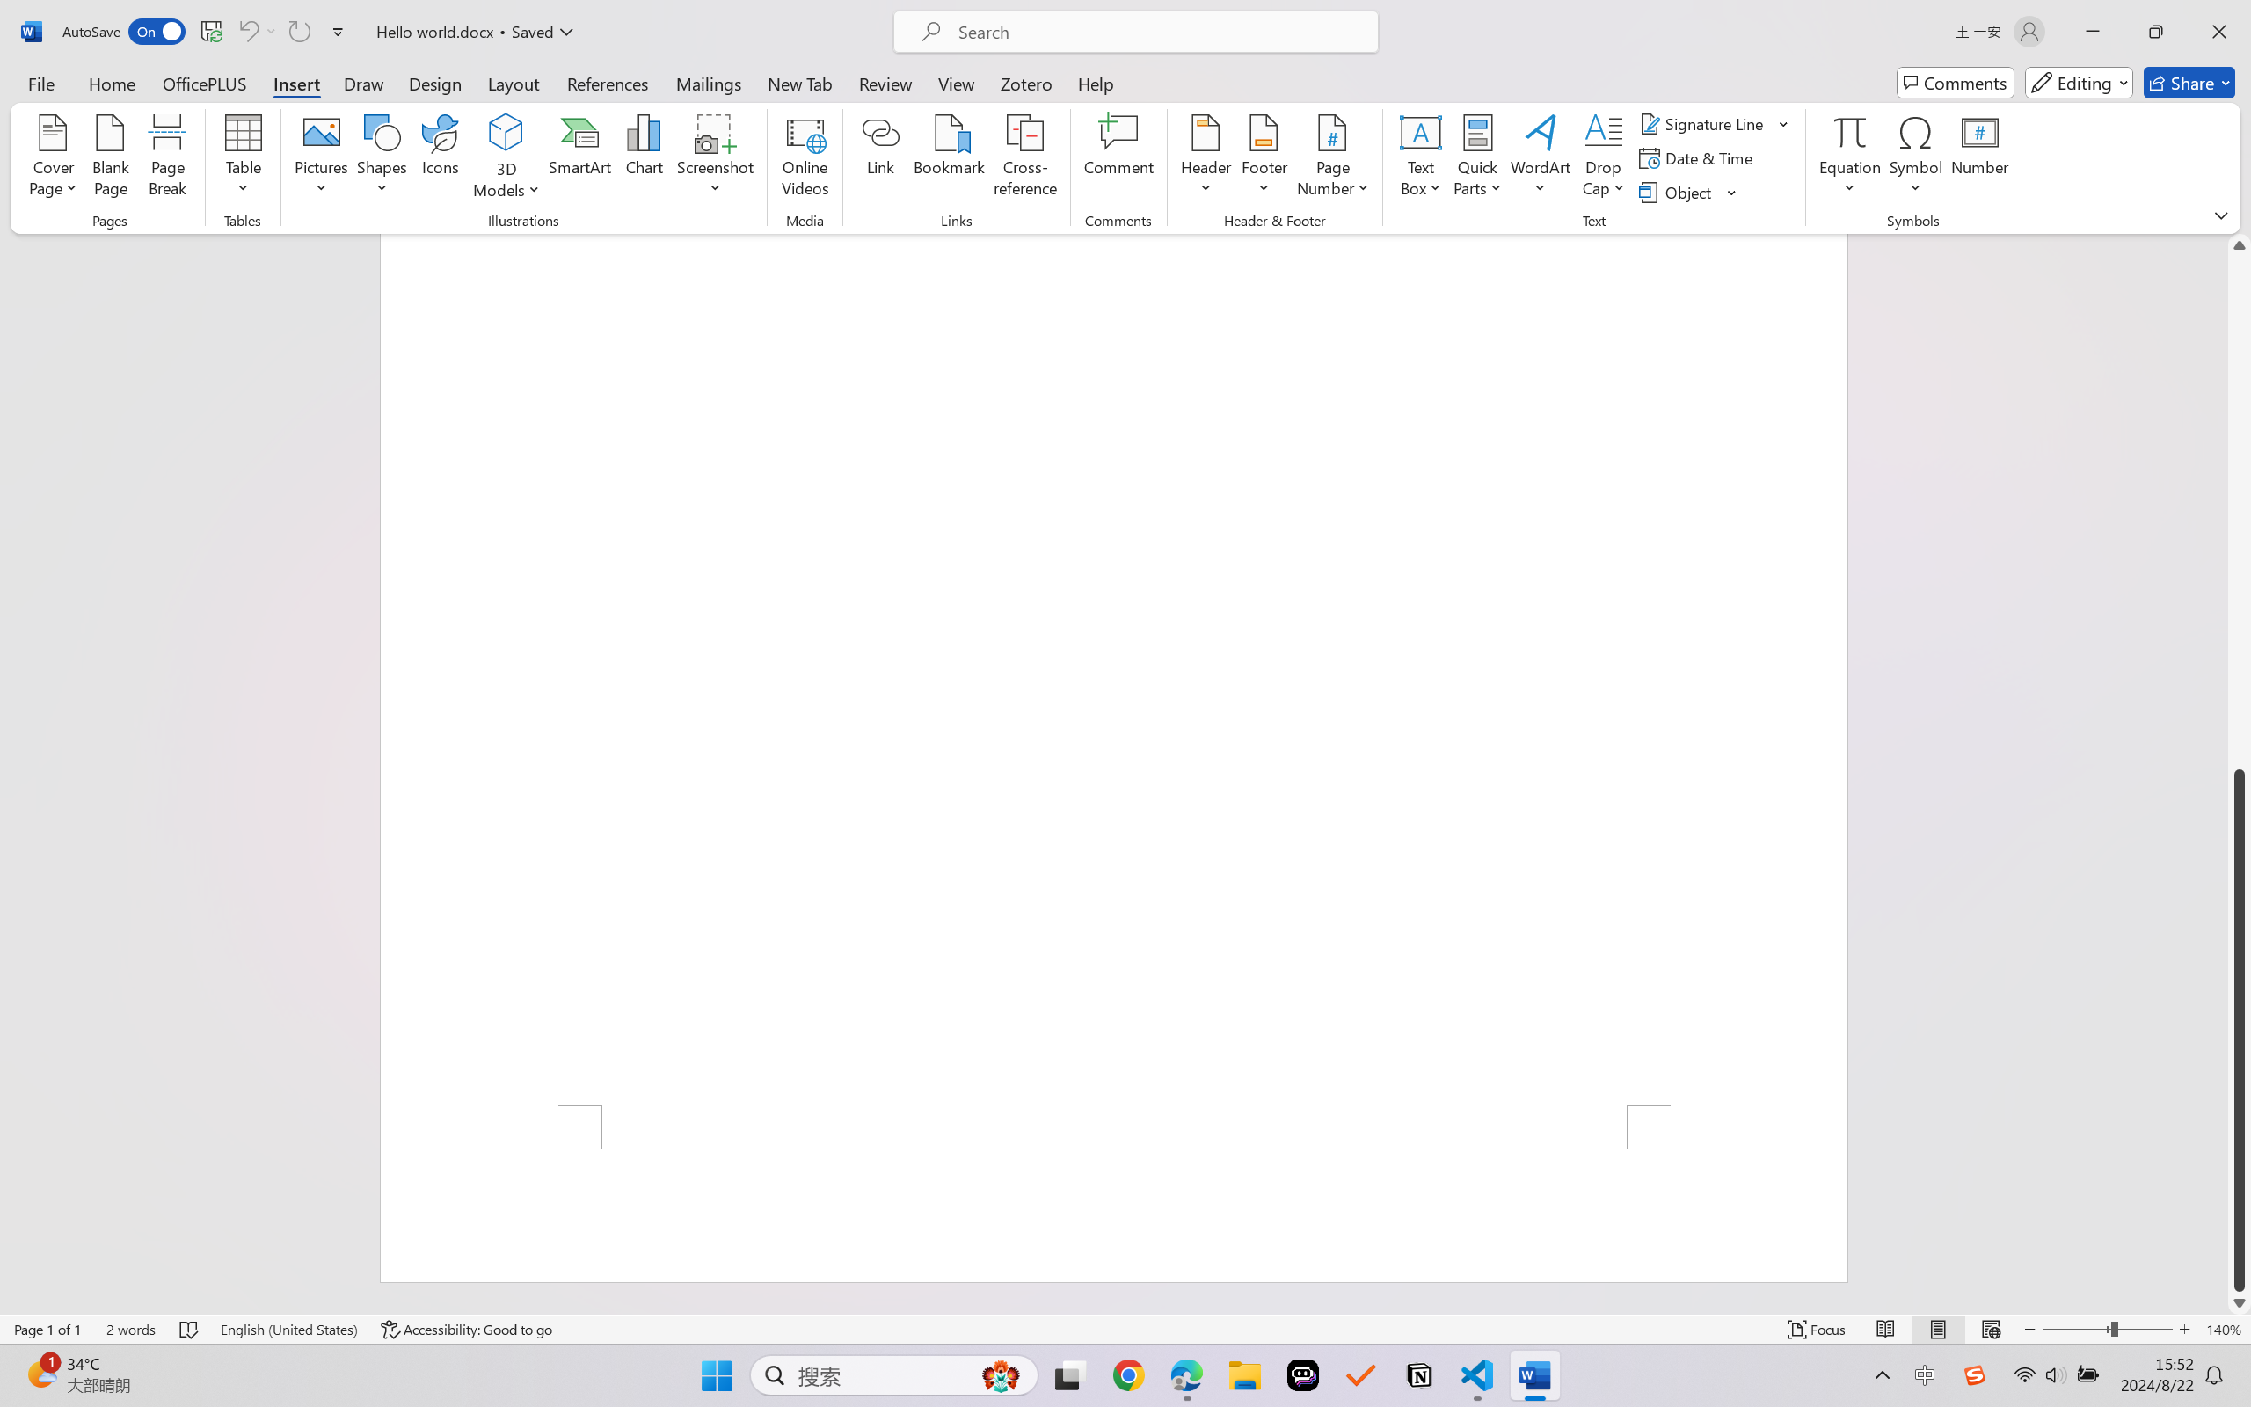 Image resolution: width=2251 pixels, height=1407 pixels. What do you see at coordinates (514, 83) in the screenshot?
I see `Layout` at bounding box center [514, 83].